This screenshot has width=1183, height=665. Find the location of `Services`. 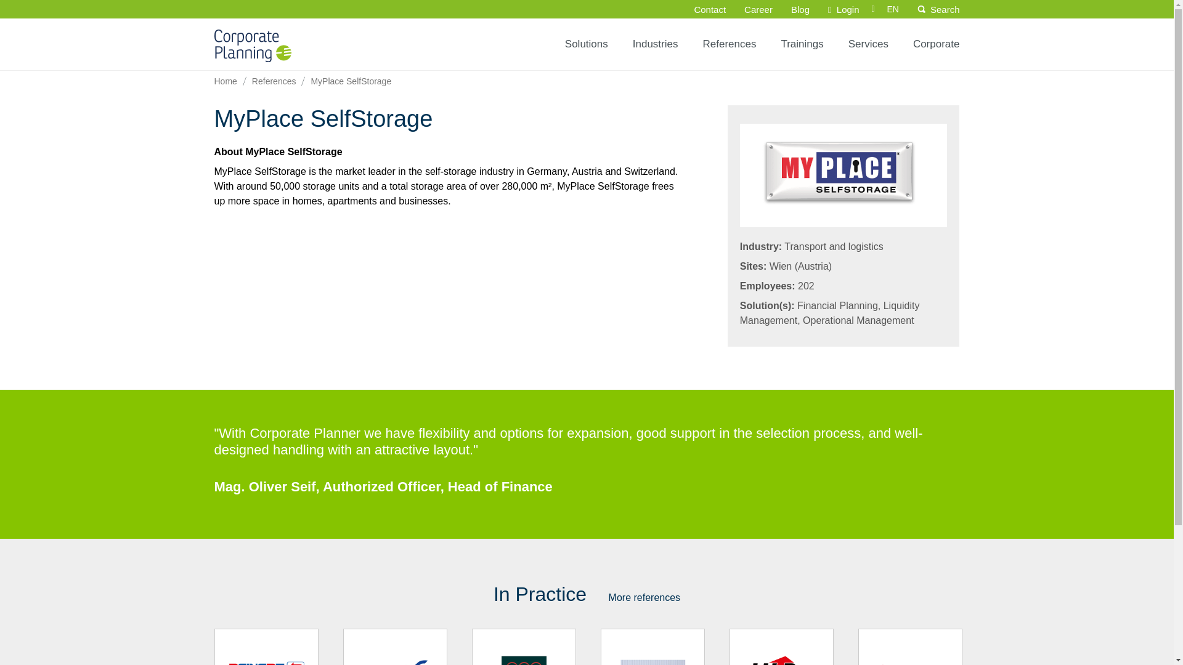

Services is located at coordinates (868, 44).